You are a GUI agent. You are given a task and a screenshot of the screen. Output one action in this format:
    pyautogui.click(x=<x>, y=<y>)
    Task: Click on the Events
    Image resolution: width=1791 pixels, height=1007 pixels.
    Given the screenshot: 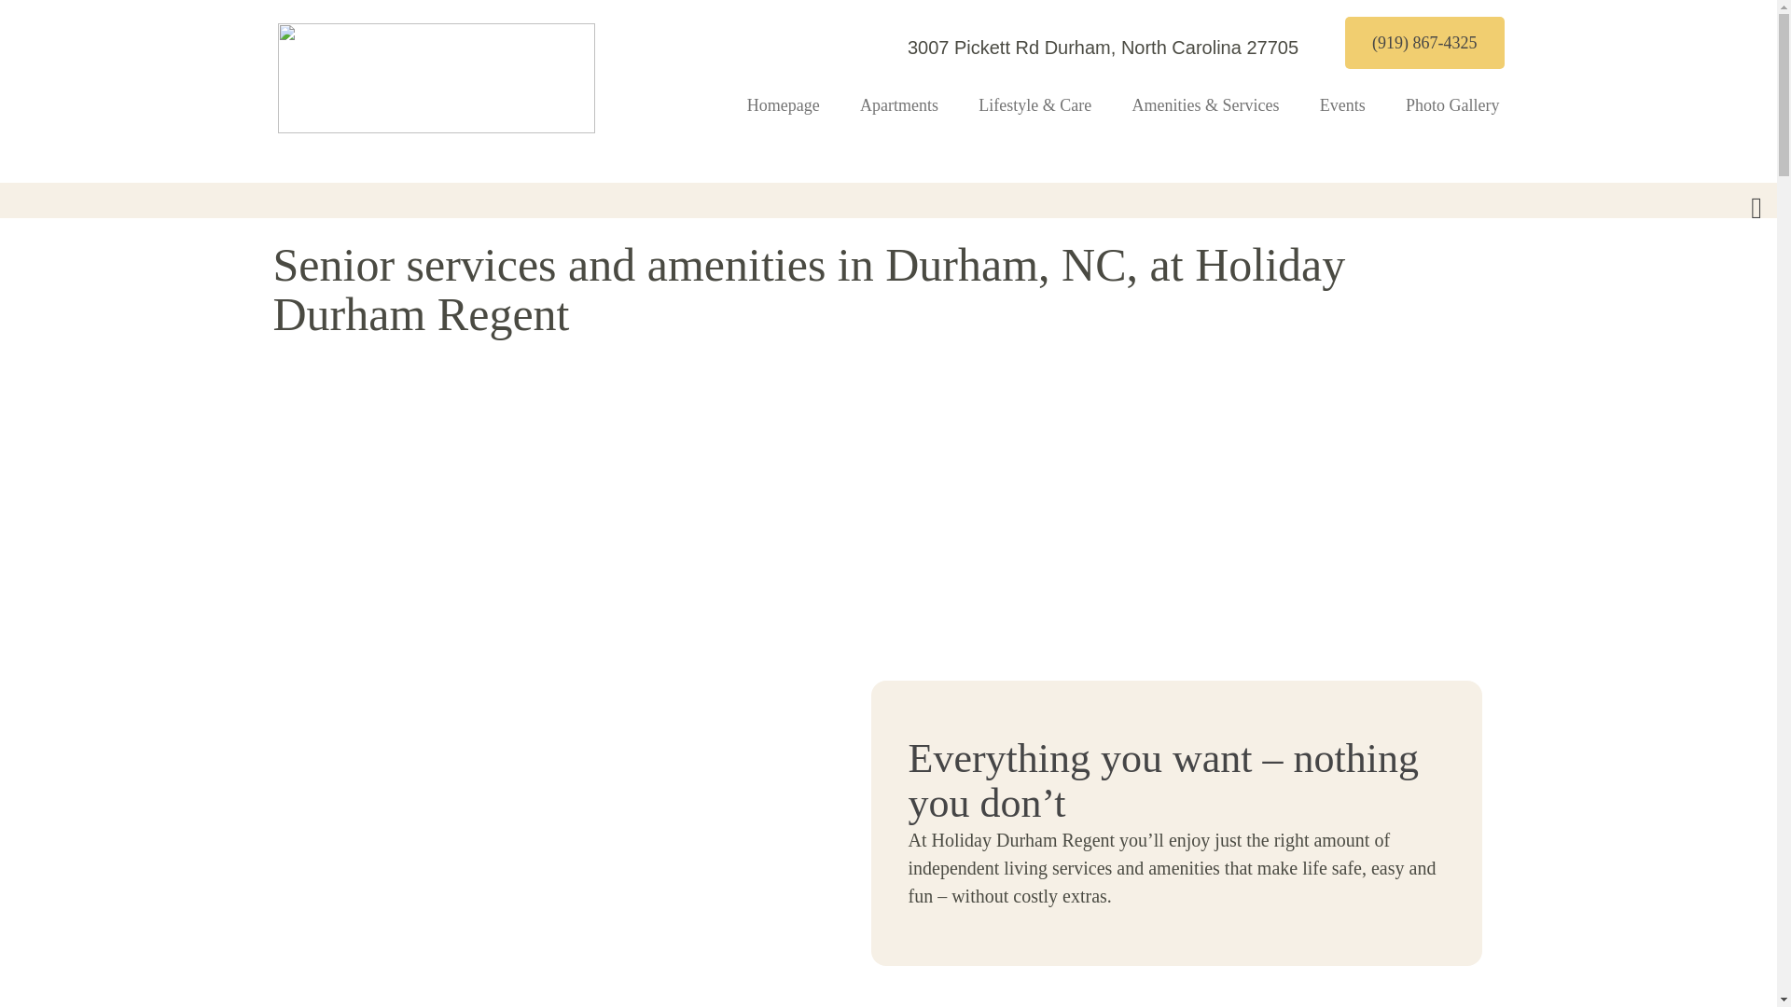 What is the action you would take?
    pyautogui.click(x=1341, y=106)
    